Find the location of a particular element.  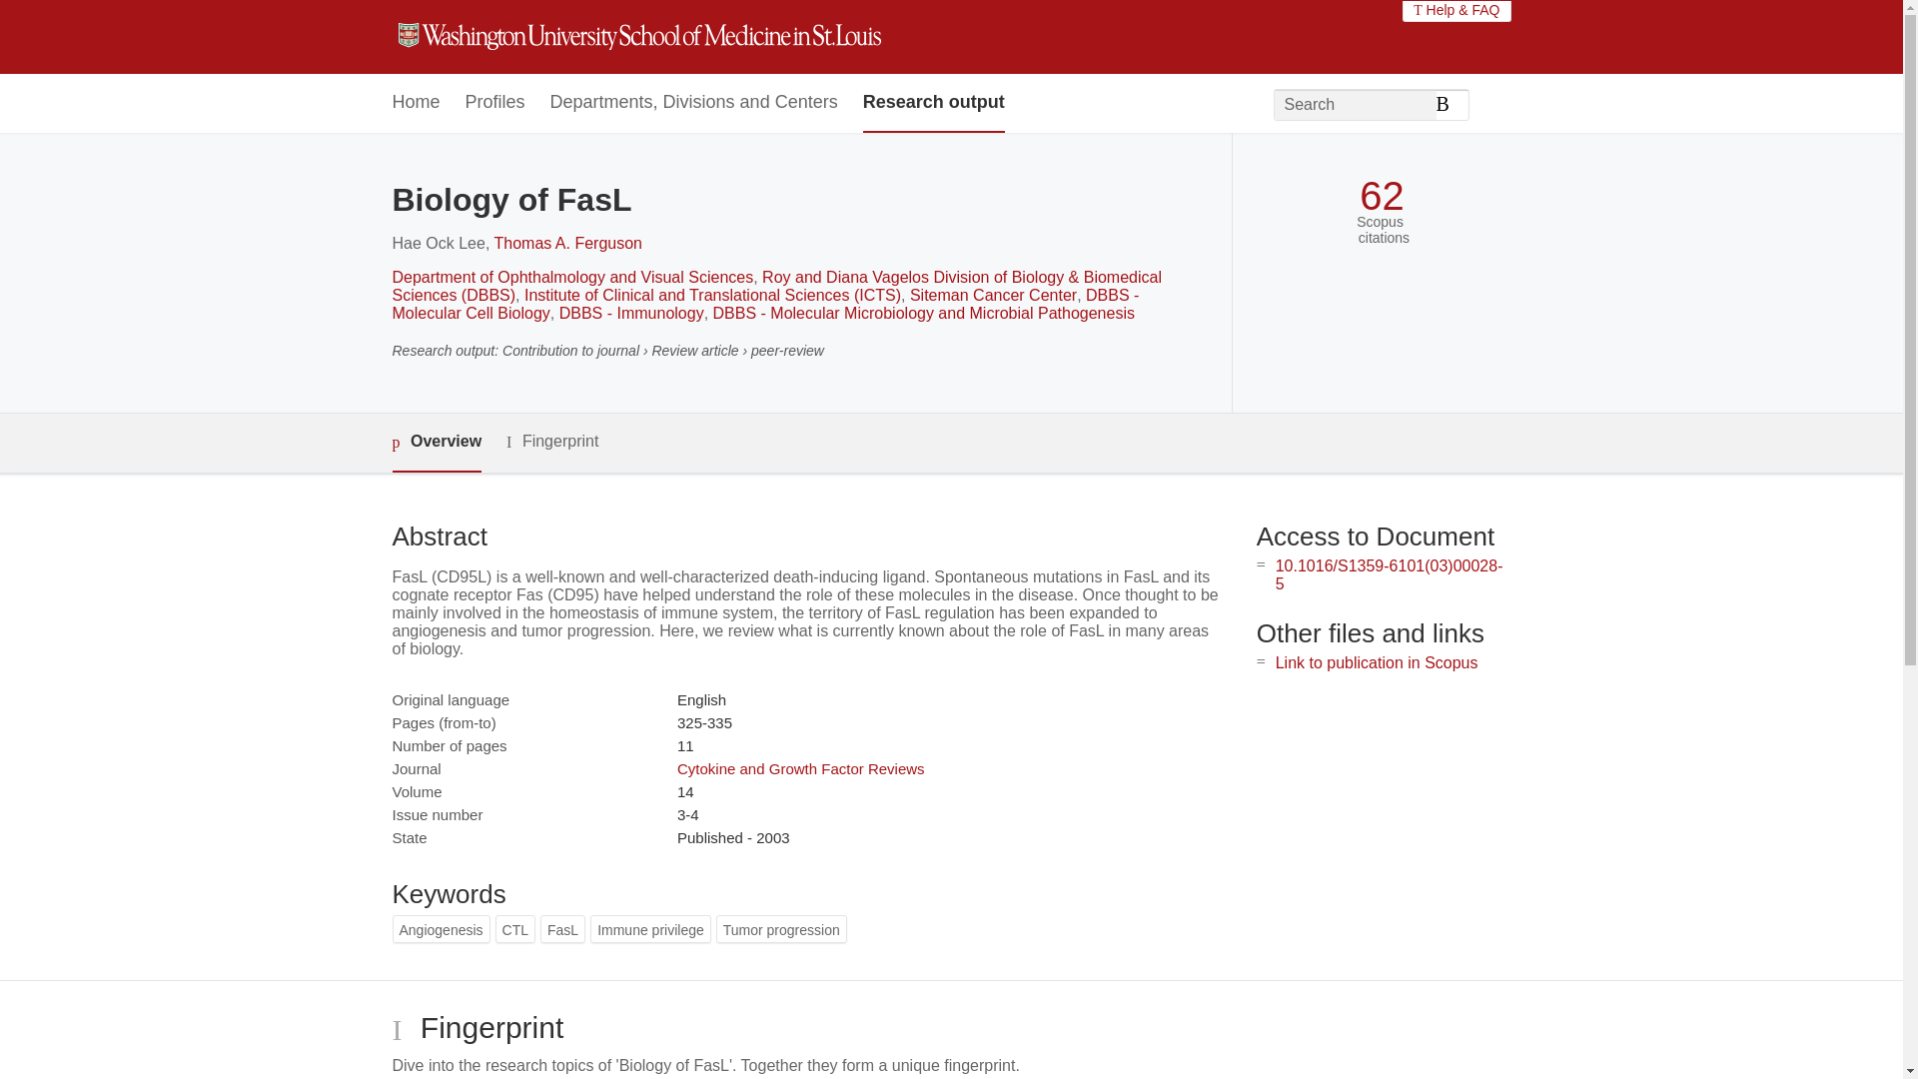

DBBS - Molecular Cell Biology is located at coordinates (765, 304).